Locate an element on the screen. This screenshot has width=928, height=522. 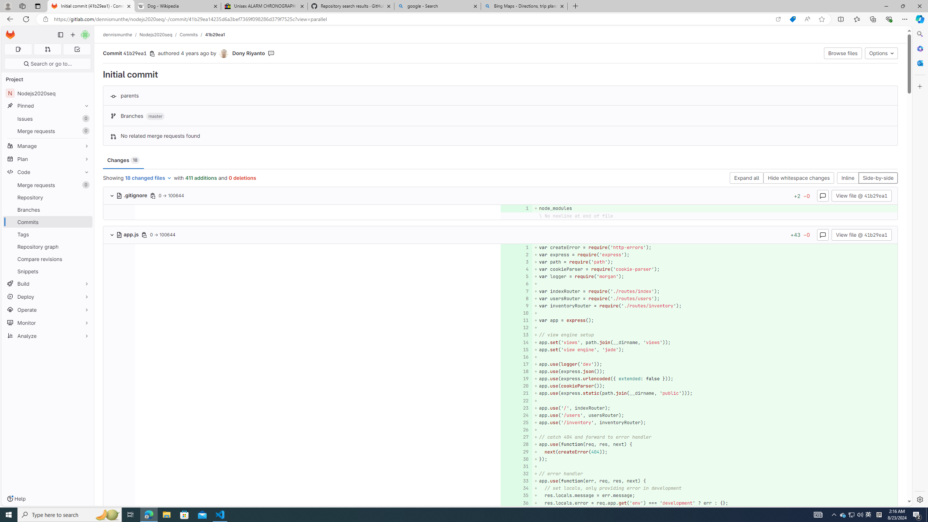
33 is located at coordinates (515, 481).